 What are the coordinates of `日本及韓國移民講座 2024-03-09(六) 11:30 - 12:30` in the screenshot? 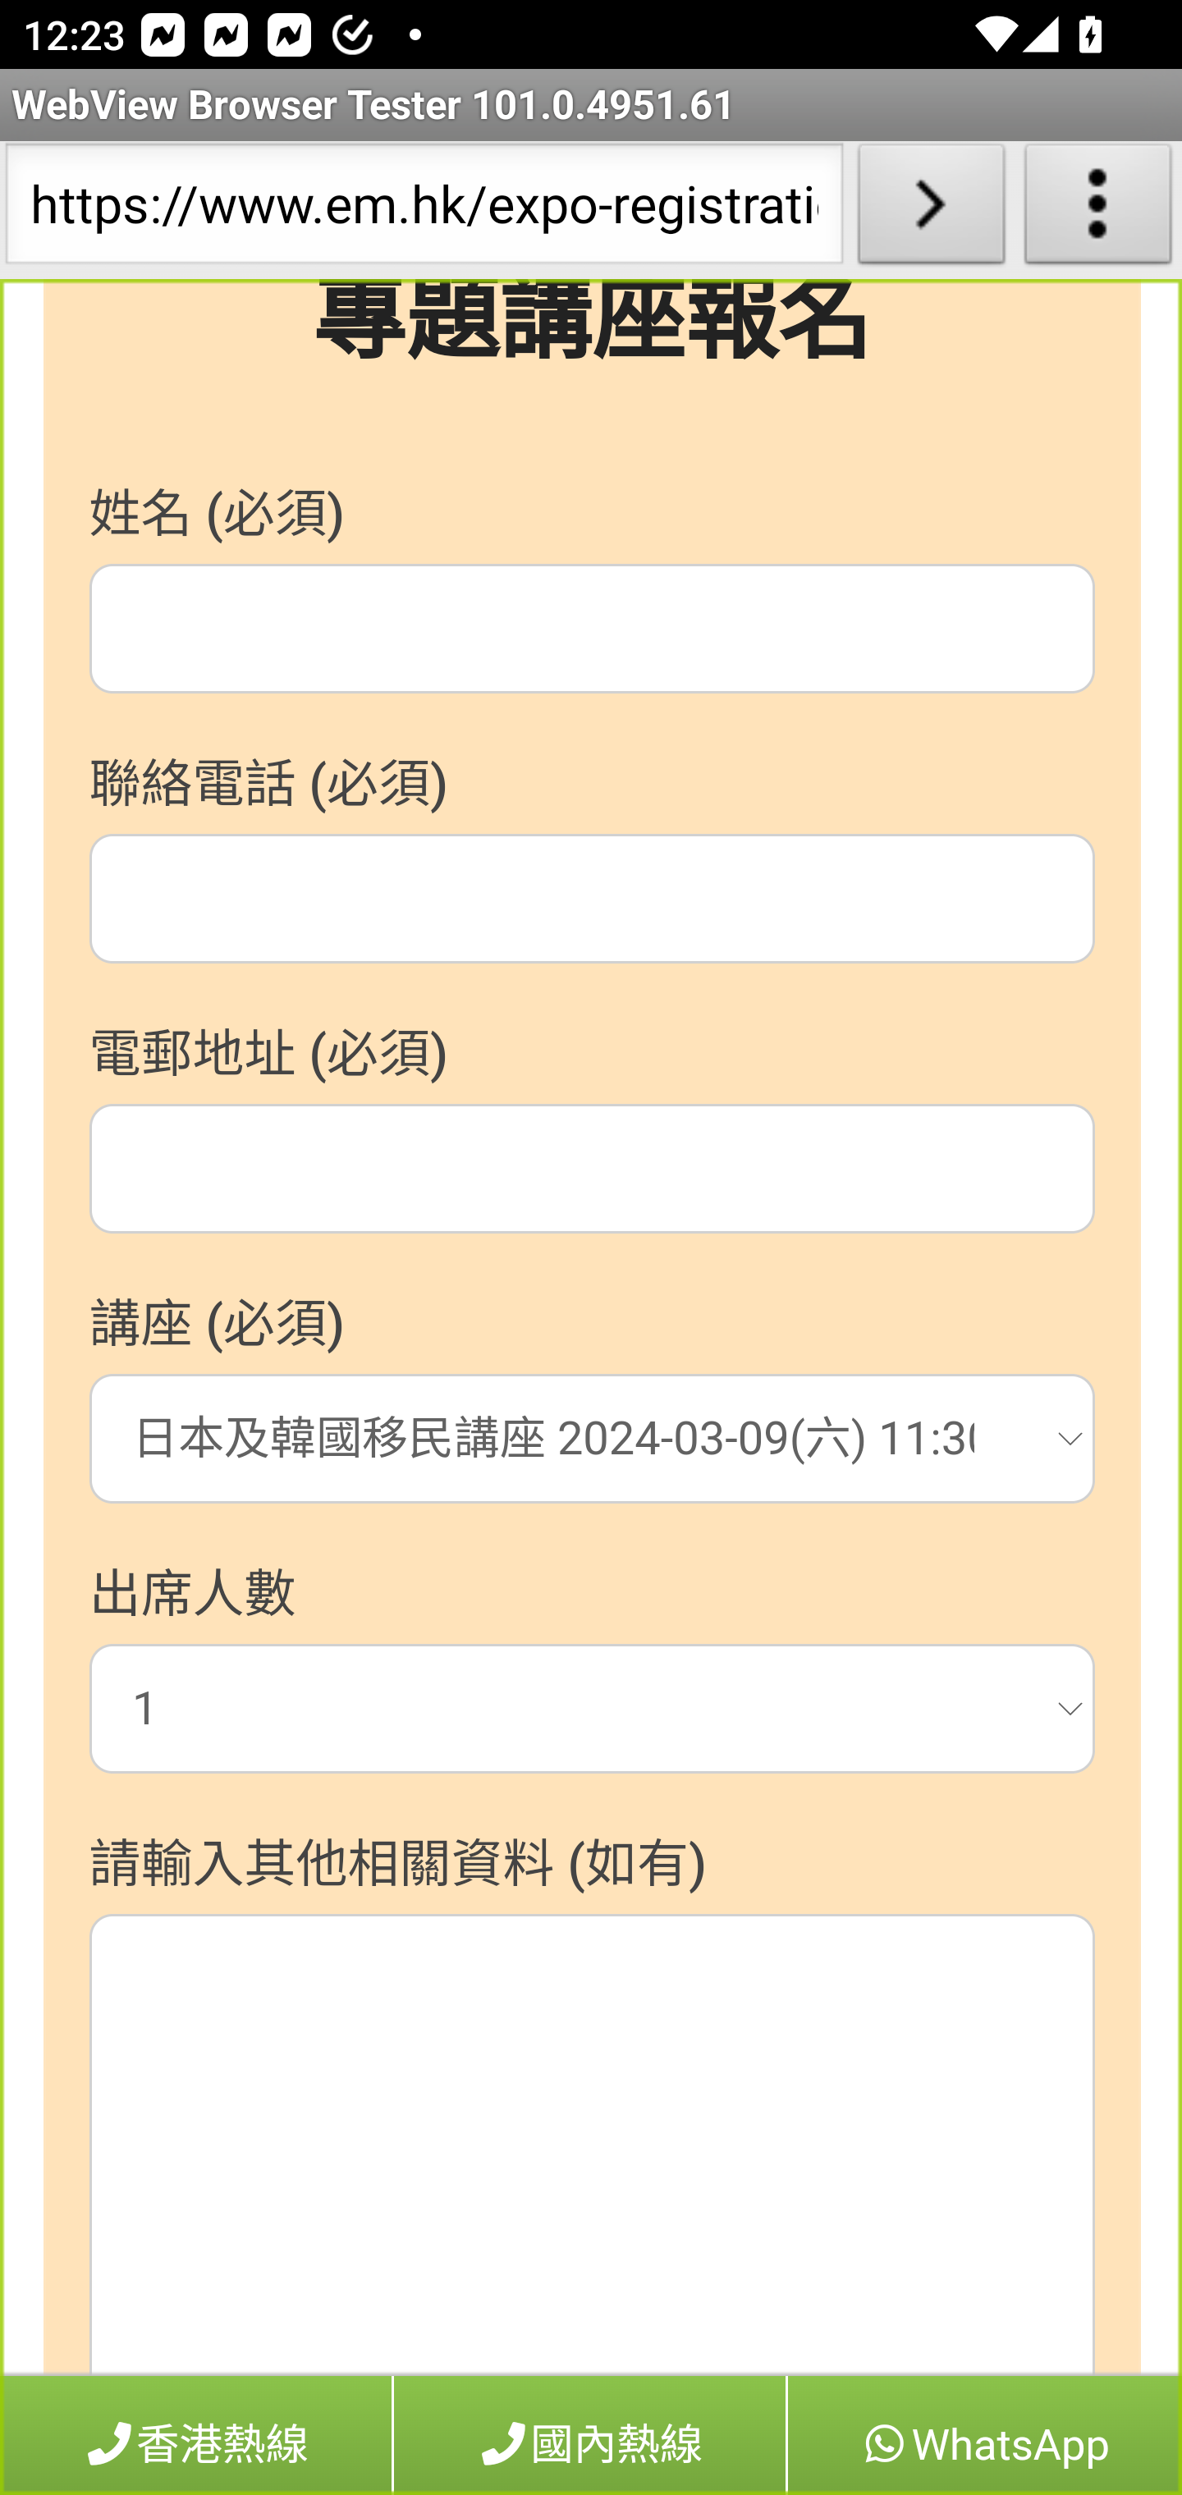 It's located at (591, 1441).